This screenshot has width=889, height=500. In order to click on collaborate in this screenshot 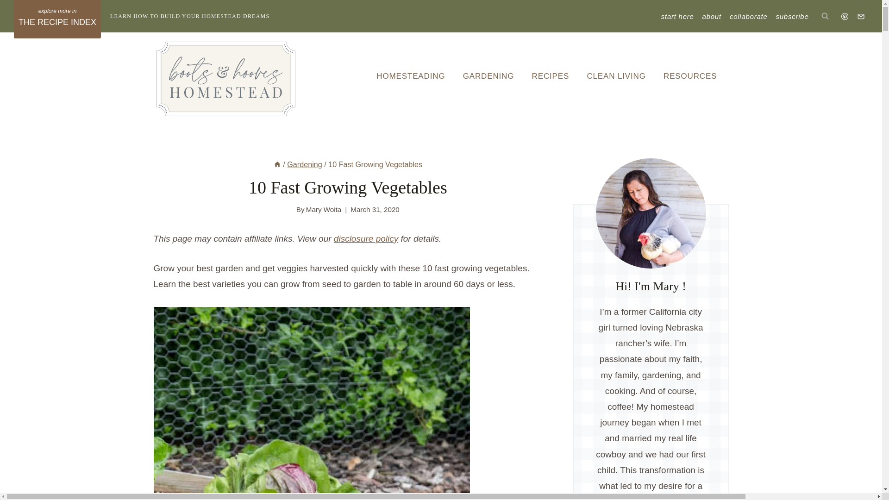, I will do `click(748, 16)`.